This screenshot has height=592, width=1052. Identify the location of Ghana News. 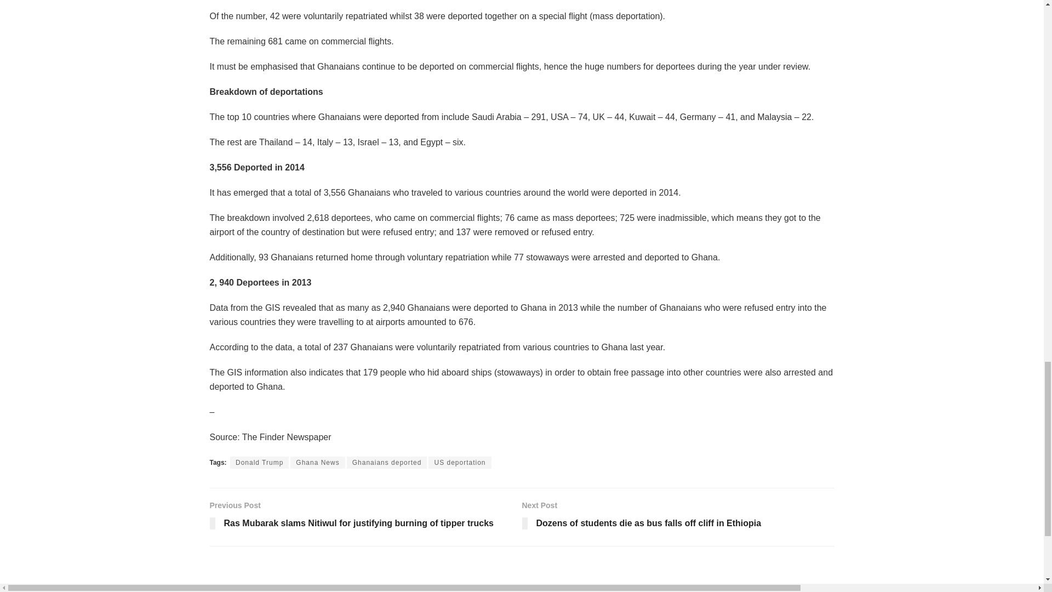
(317, 463).